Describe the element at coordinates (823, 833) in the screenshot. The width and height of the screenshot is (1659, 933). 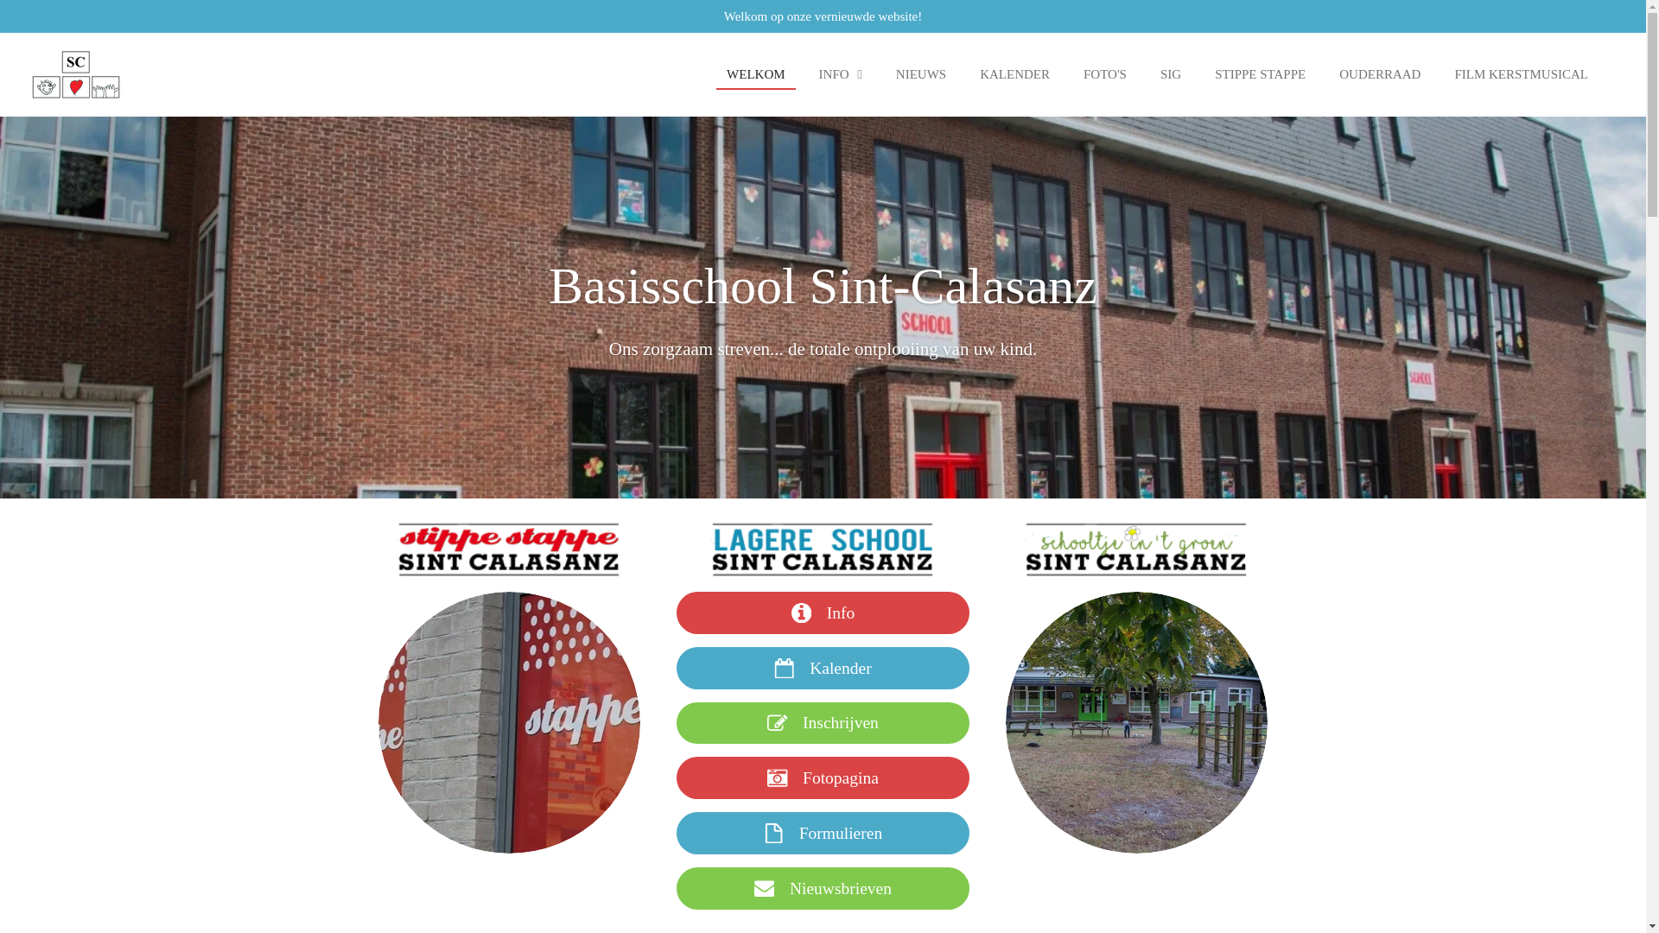
I see `Formulieren` at that location.